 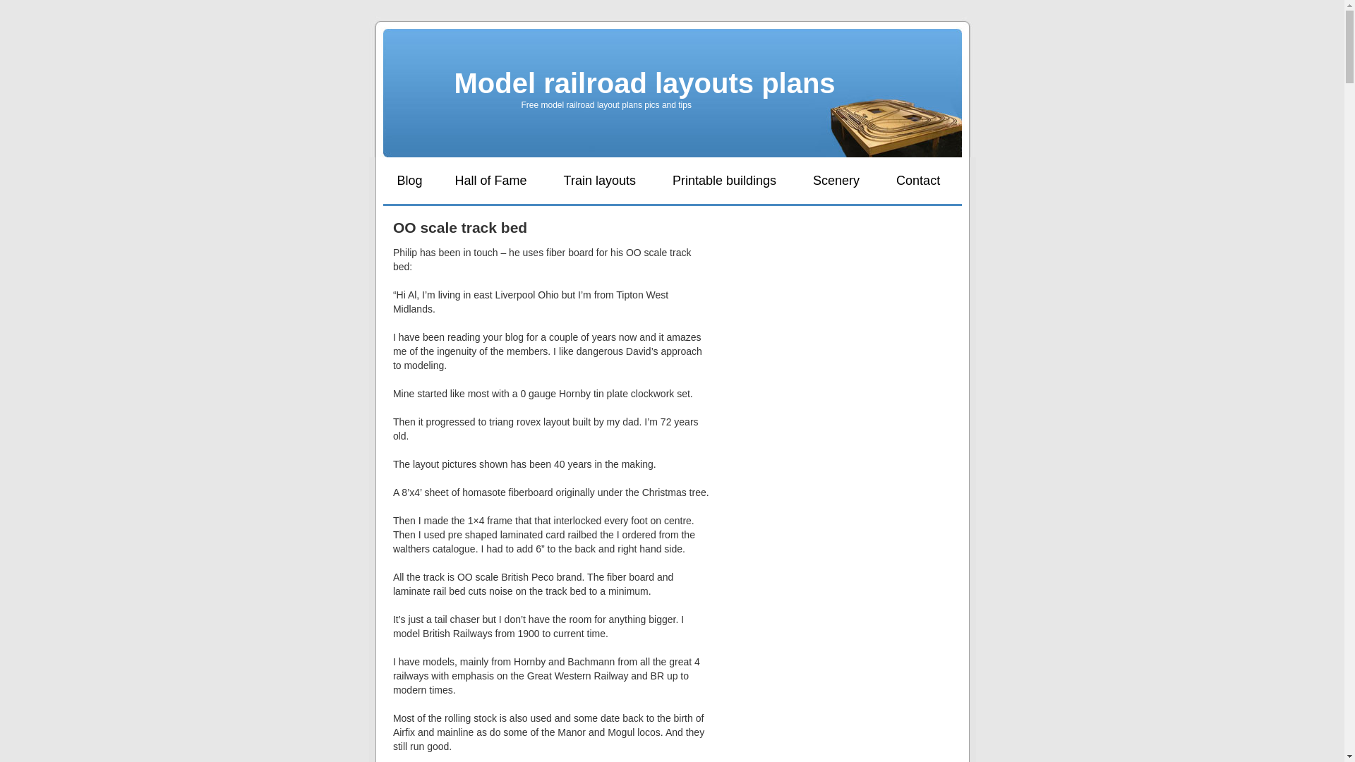 I want to click on Hall of Fame, so click(x=491, y=181).